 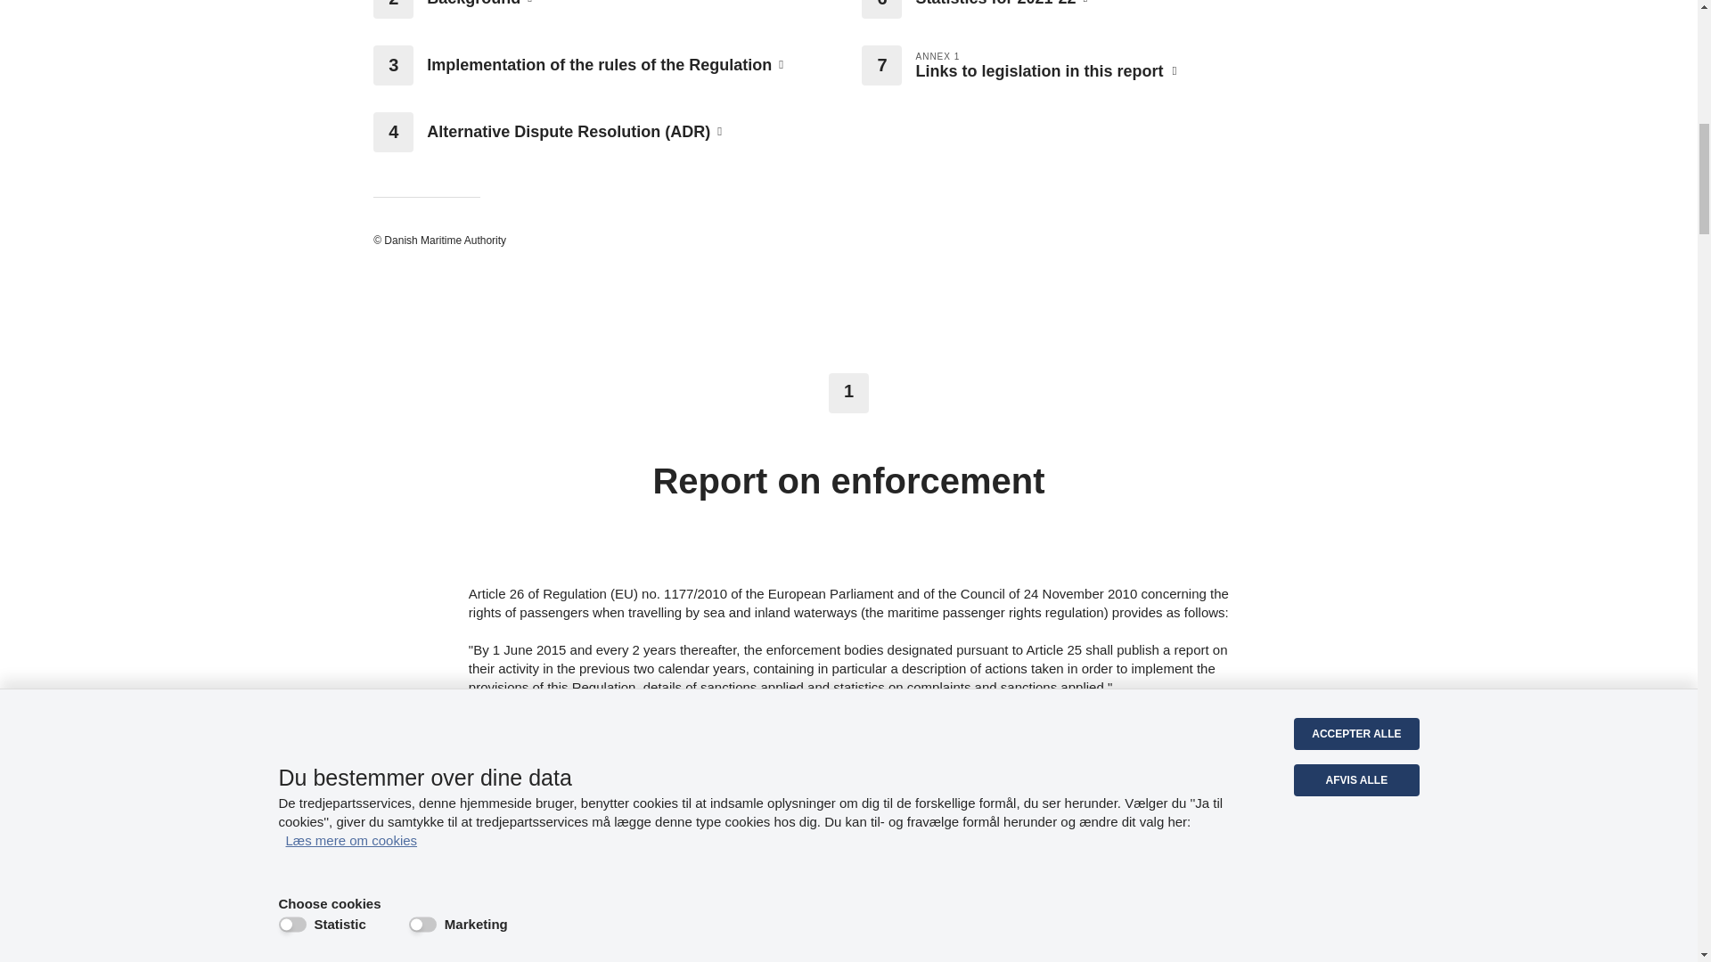 What do you see at coordinates (1119, 71) in the screenshot?
I see `Links to legislation in this report` at bounding box center [1119, 71].